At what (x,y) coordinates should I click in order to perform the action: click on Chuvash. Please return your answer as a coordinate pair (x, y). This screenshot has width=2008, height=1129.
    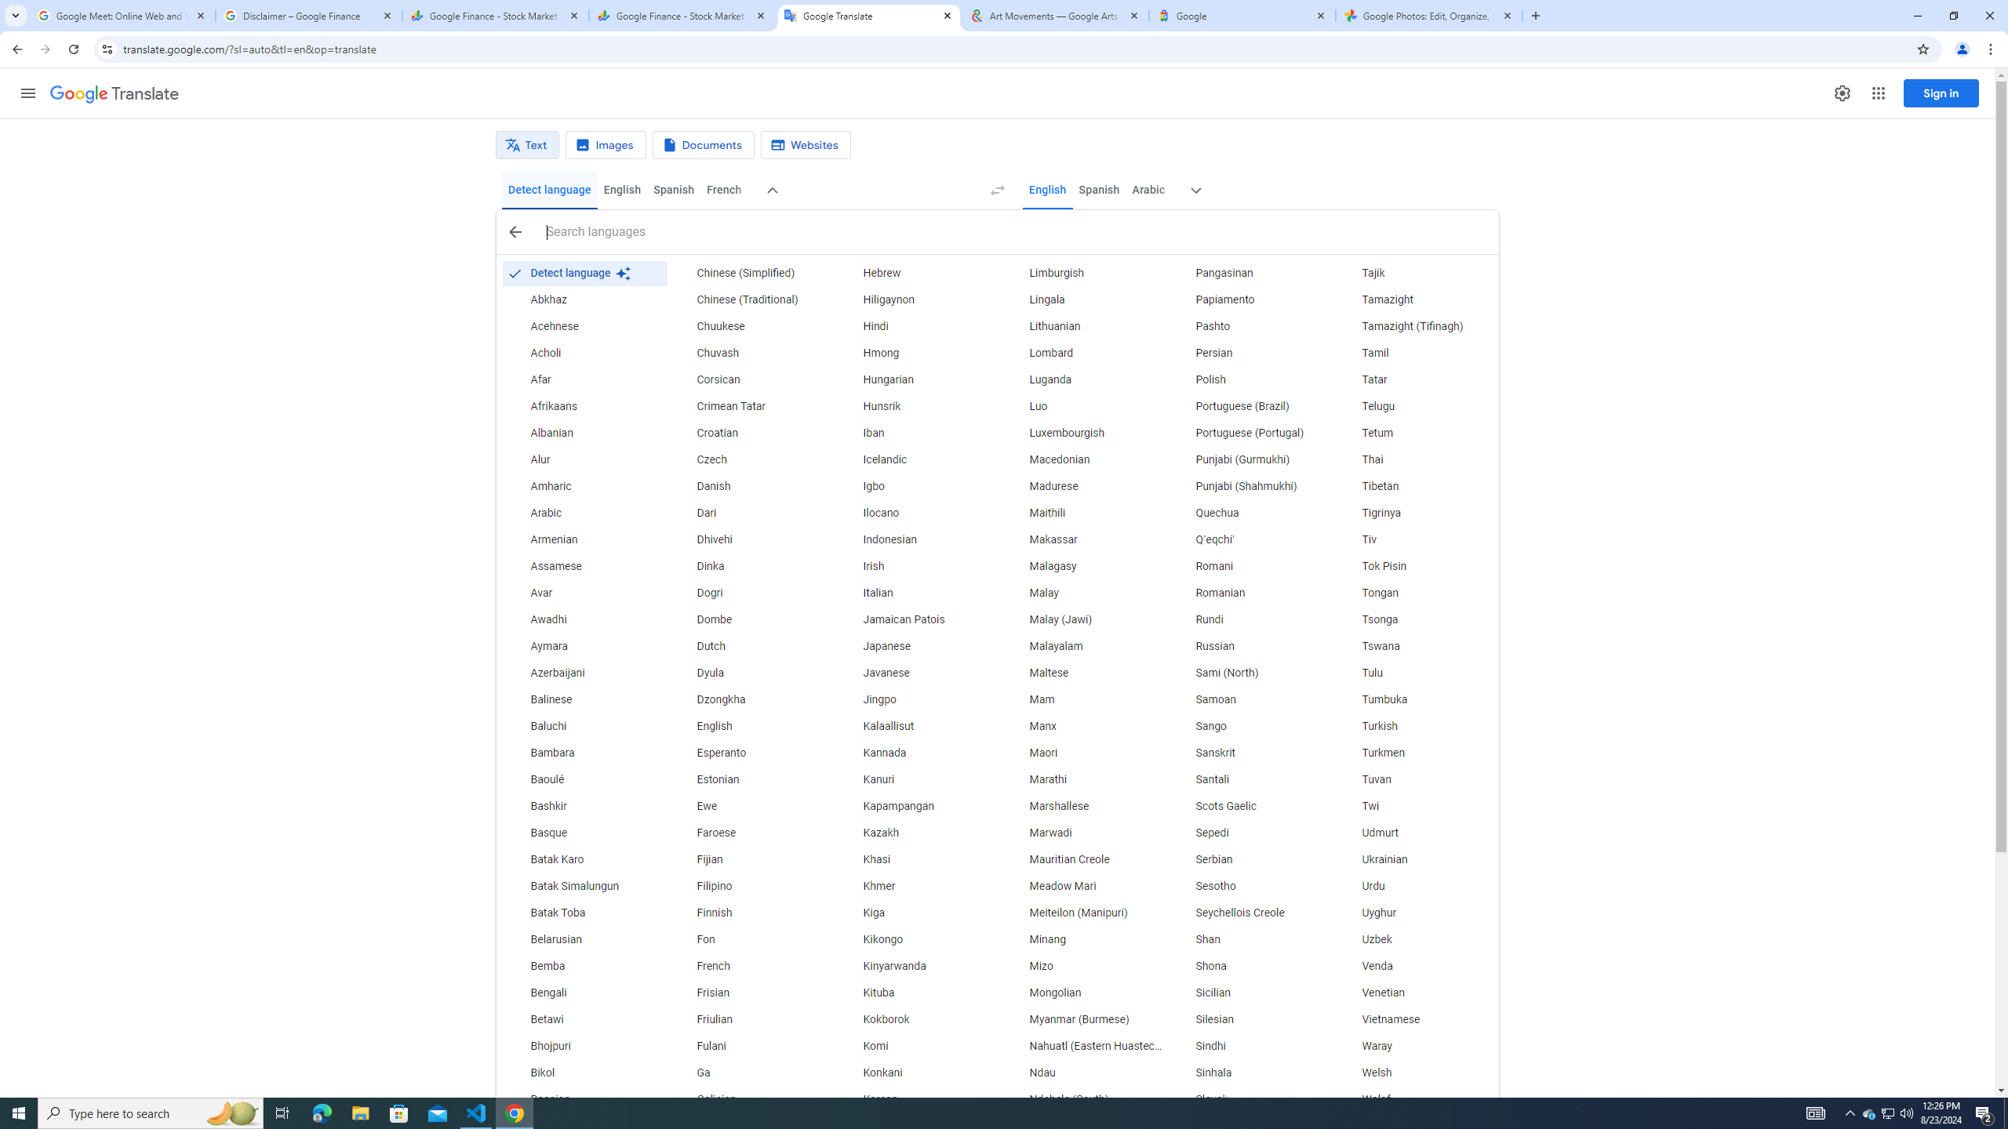
    Looking at the image, I should click on (751, 353).